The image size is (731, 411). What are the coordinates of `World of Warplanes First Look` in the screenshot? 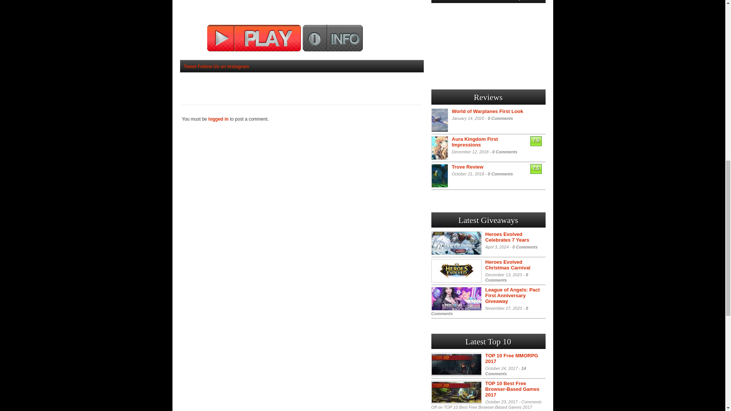 It's located at (487, 111).